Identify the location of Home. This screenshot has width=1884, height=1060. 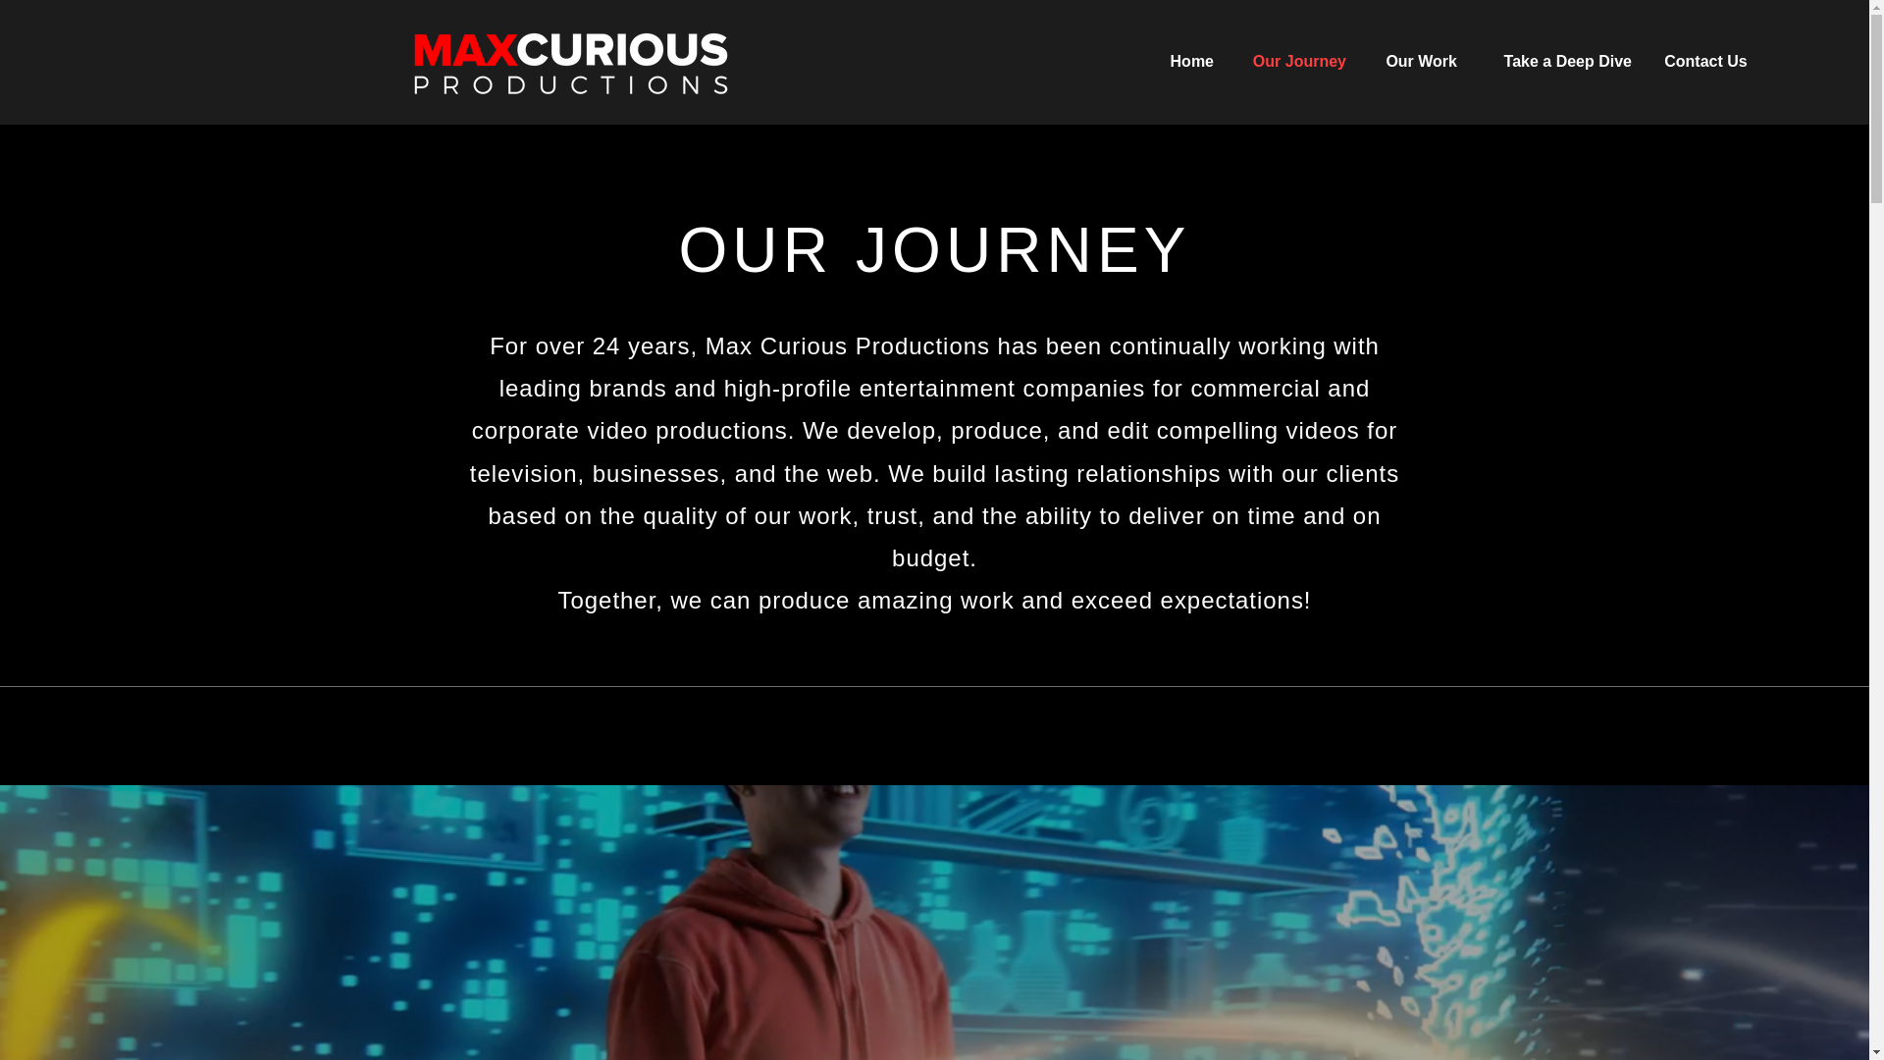
(1188, 61).